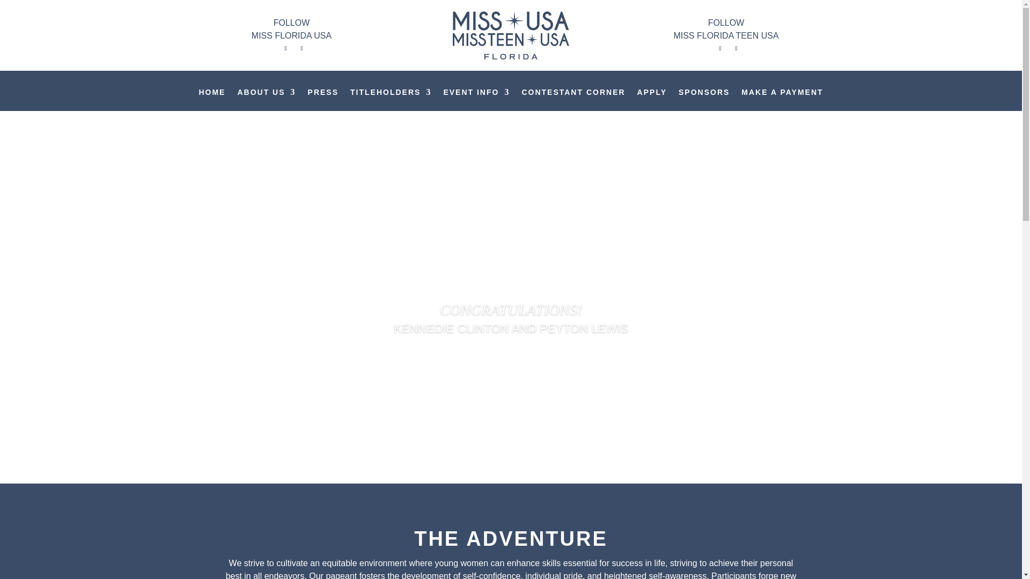 The height and width of the screenshot is (579, 1030). What do you see at coordinates (285, 48) in the screenshot?
I see `Follow on Instagram` at bounding box center [285, 48].